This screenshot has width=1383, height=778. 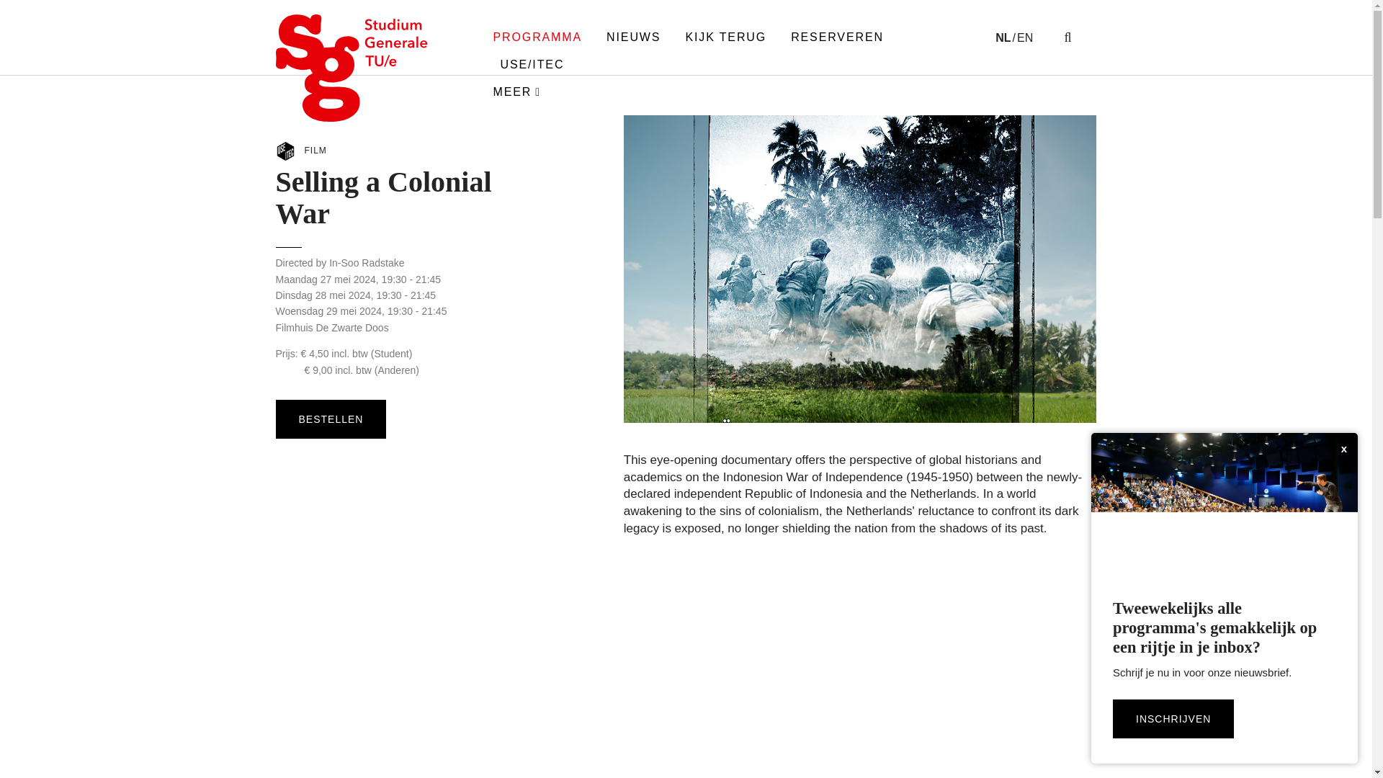 What do you see at coordinates (352, 68) in the screenshot?
I see `Studium Generale` at bounding box center [352, 68].